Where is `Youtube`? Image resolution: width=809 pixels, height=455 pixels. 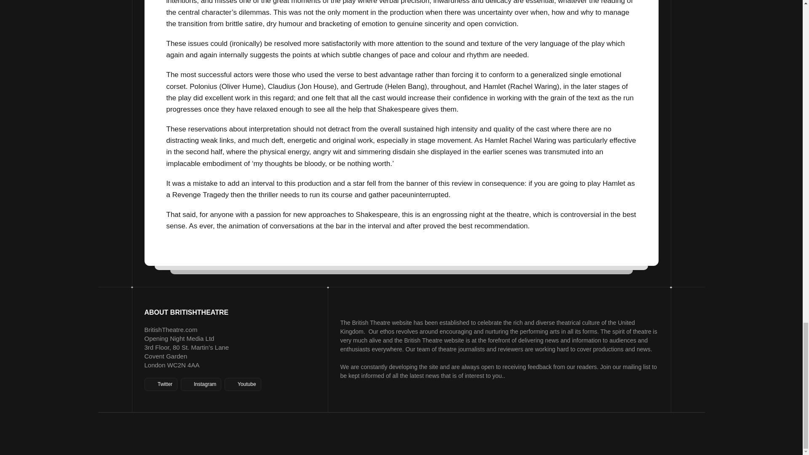 Youtube is located at coordinates (243, 384).